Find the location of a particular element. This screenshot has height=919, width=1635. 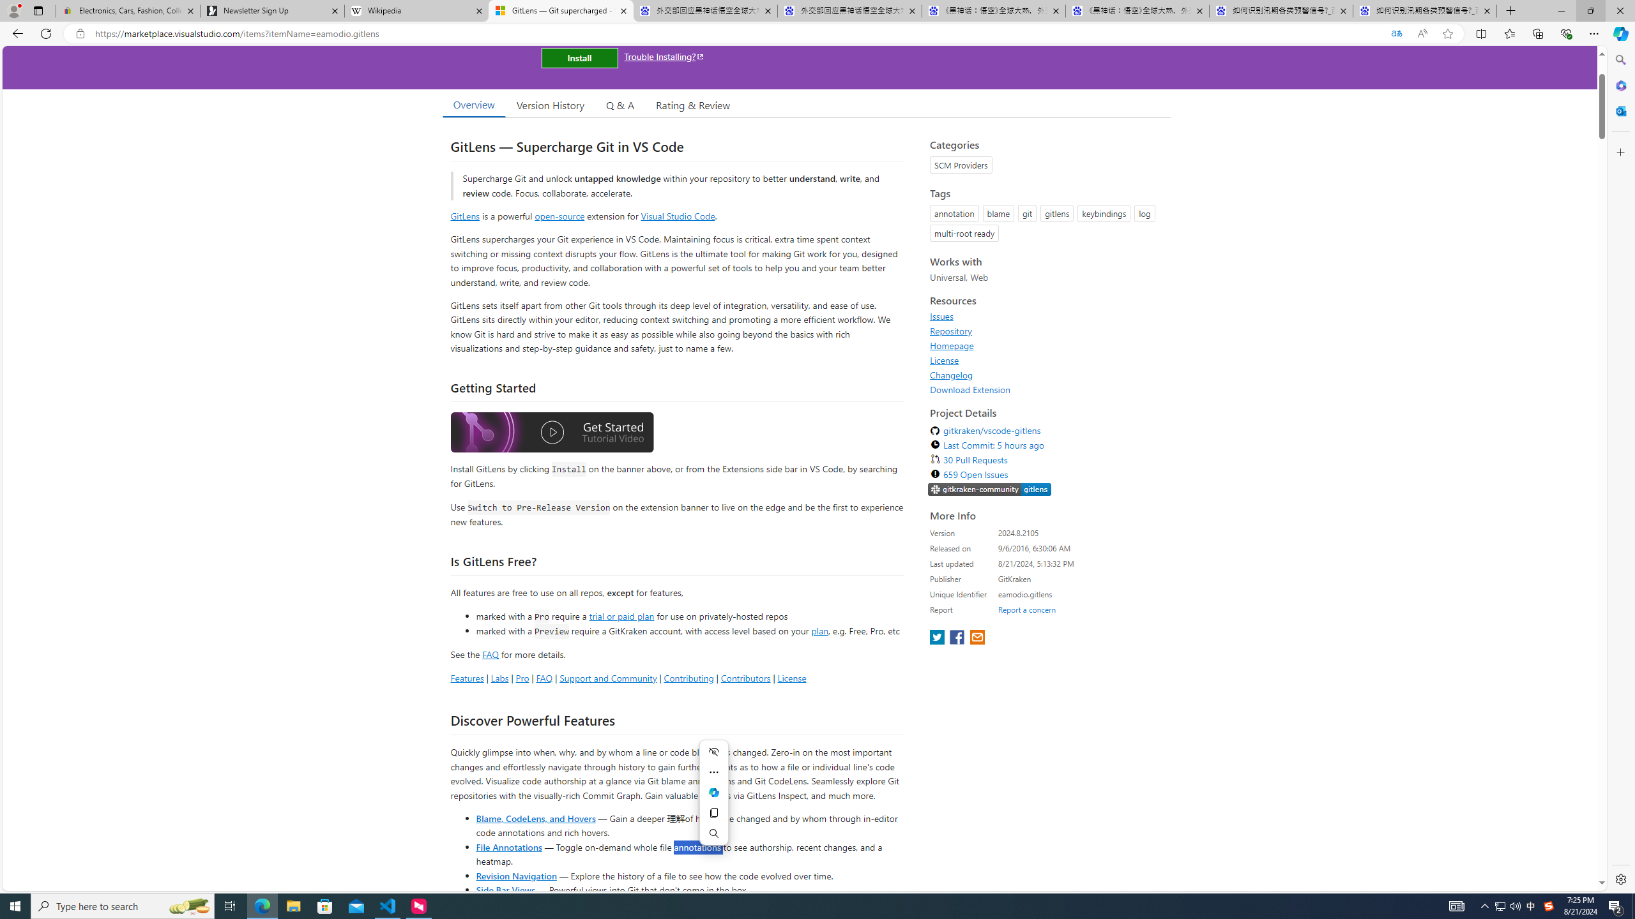

Download Extension is located at coordinates (1046, 389).